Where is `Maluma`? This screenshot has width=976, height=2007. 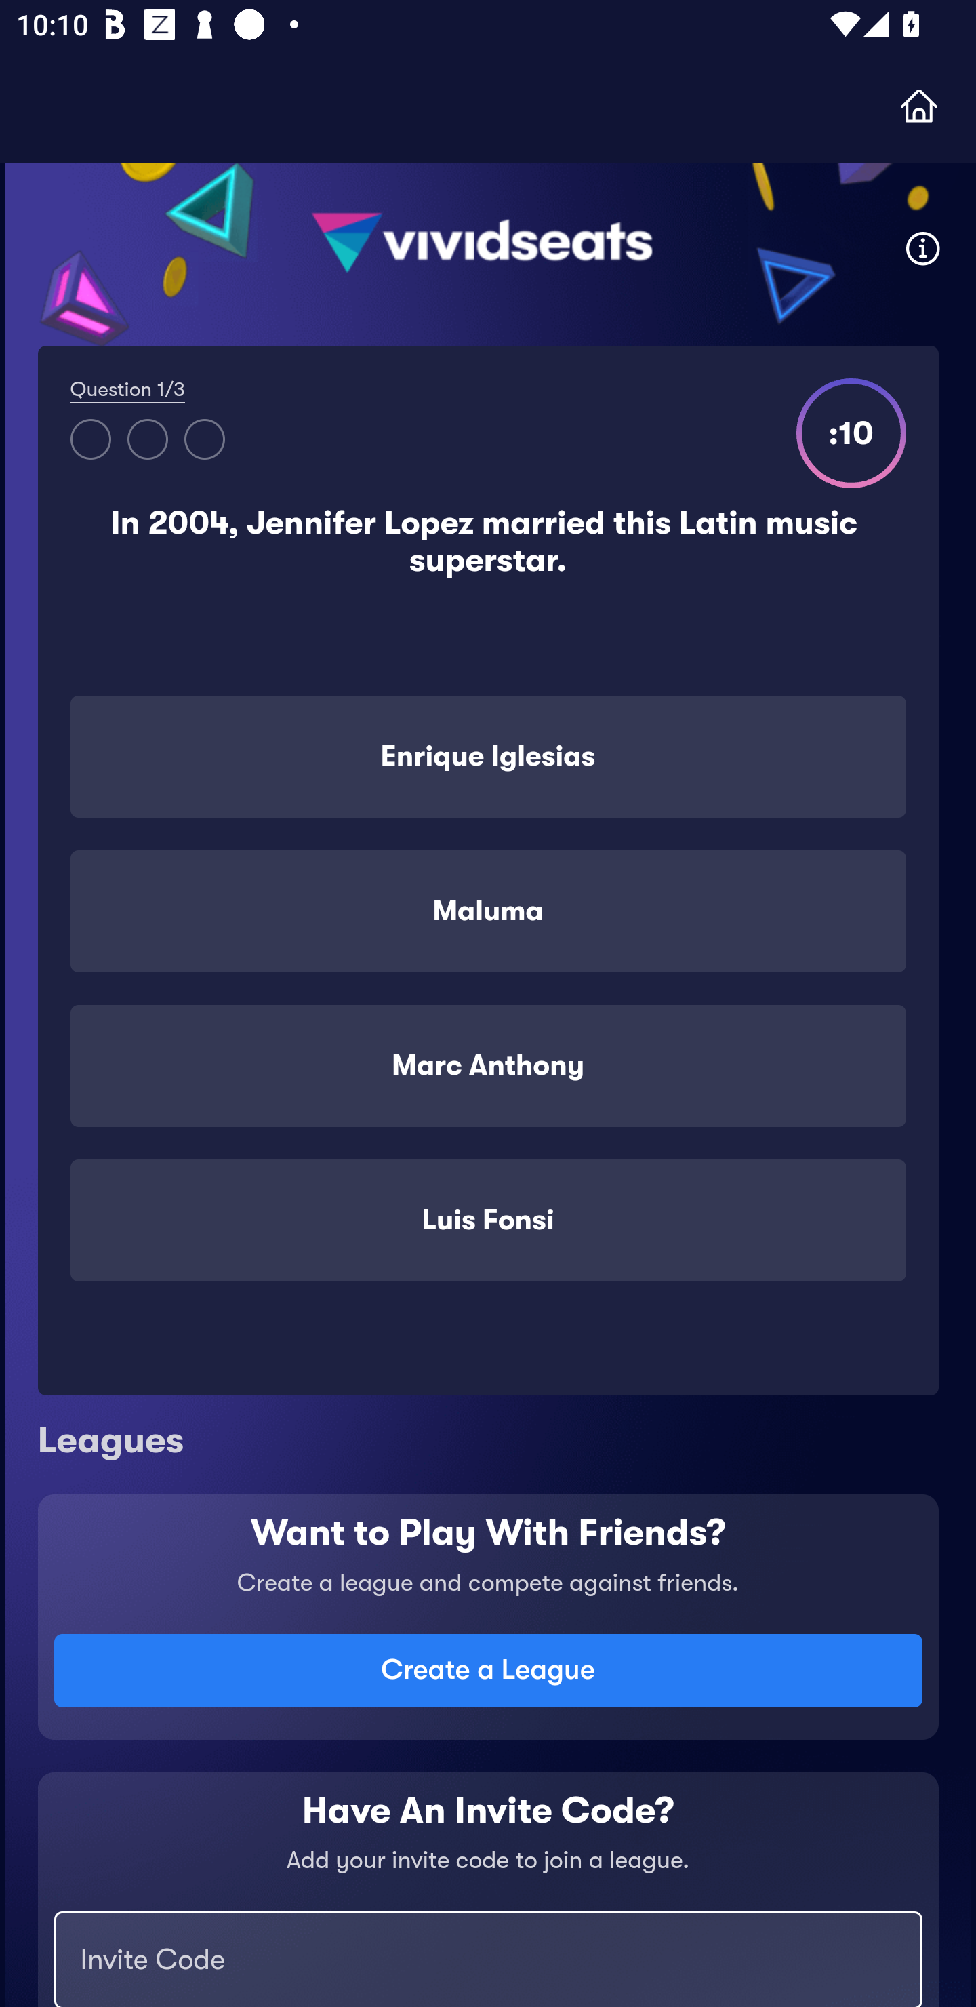 Maluma is located at coordinates (488, 911).